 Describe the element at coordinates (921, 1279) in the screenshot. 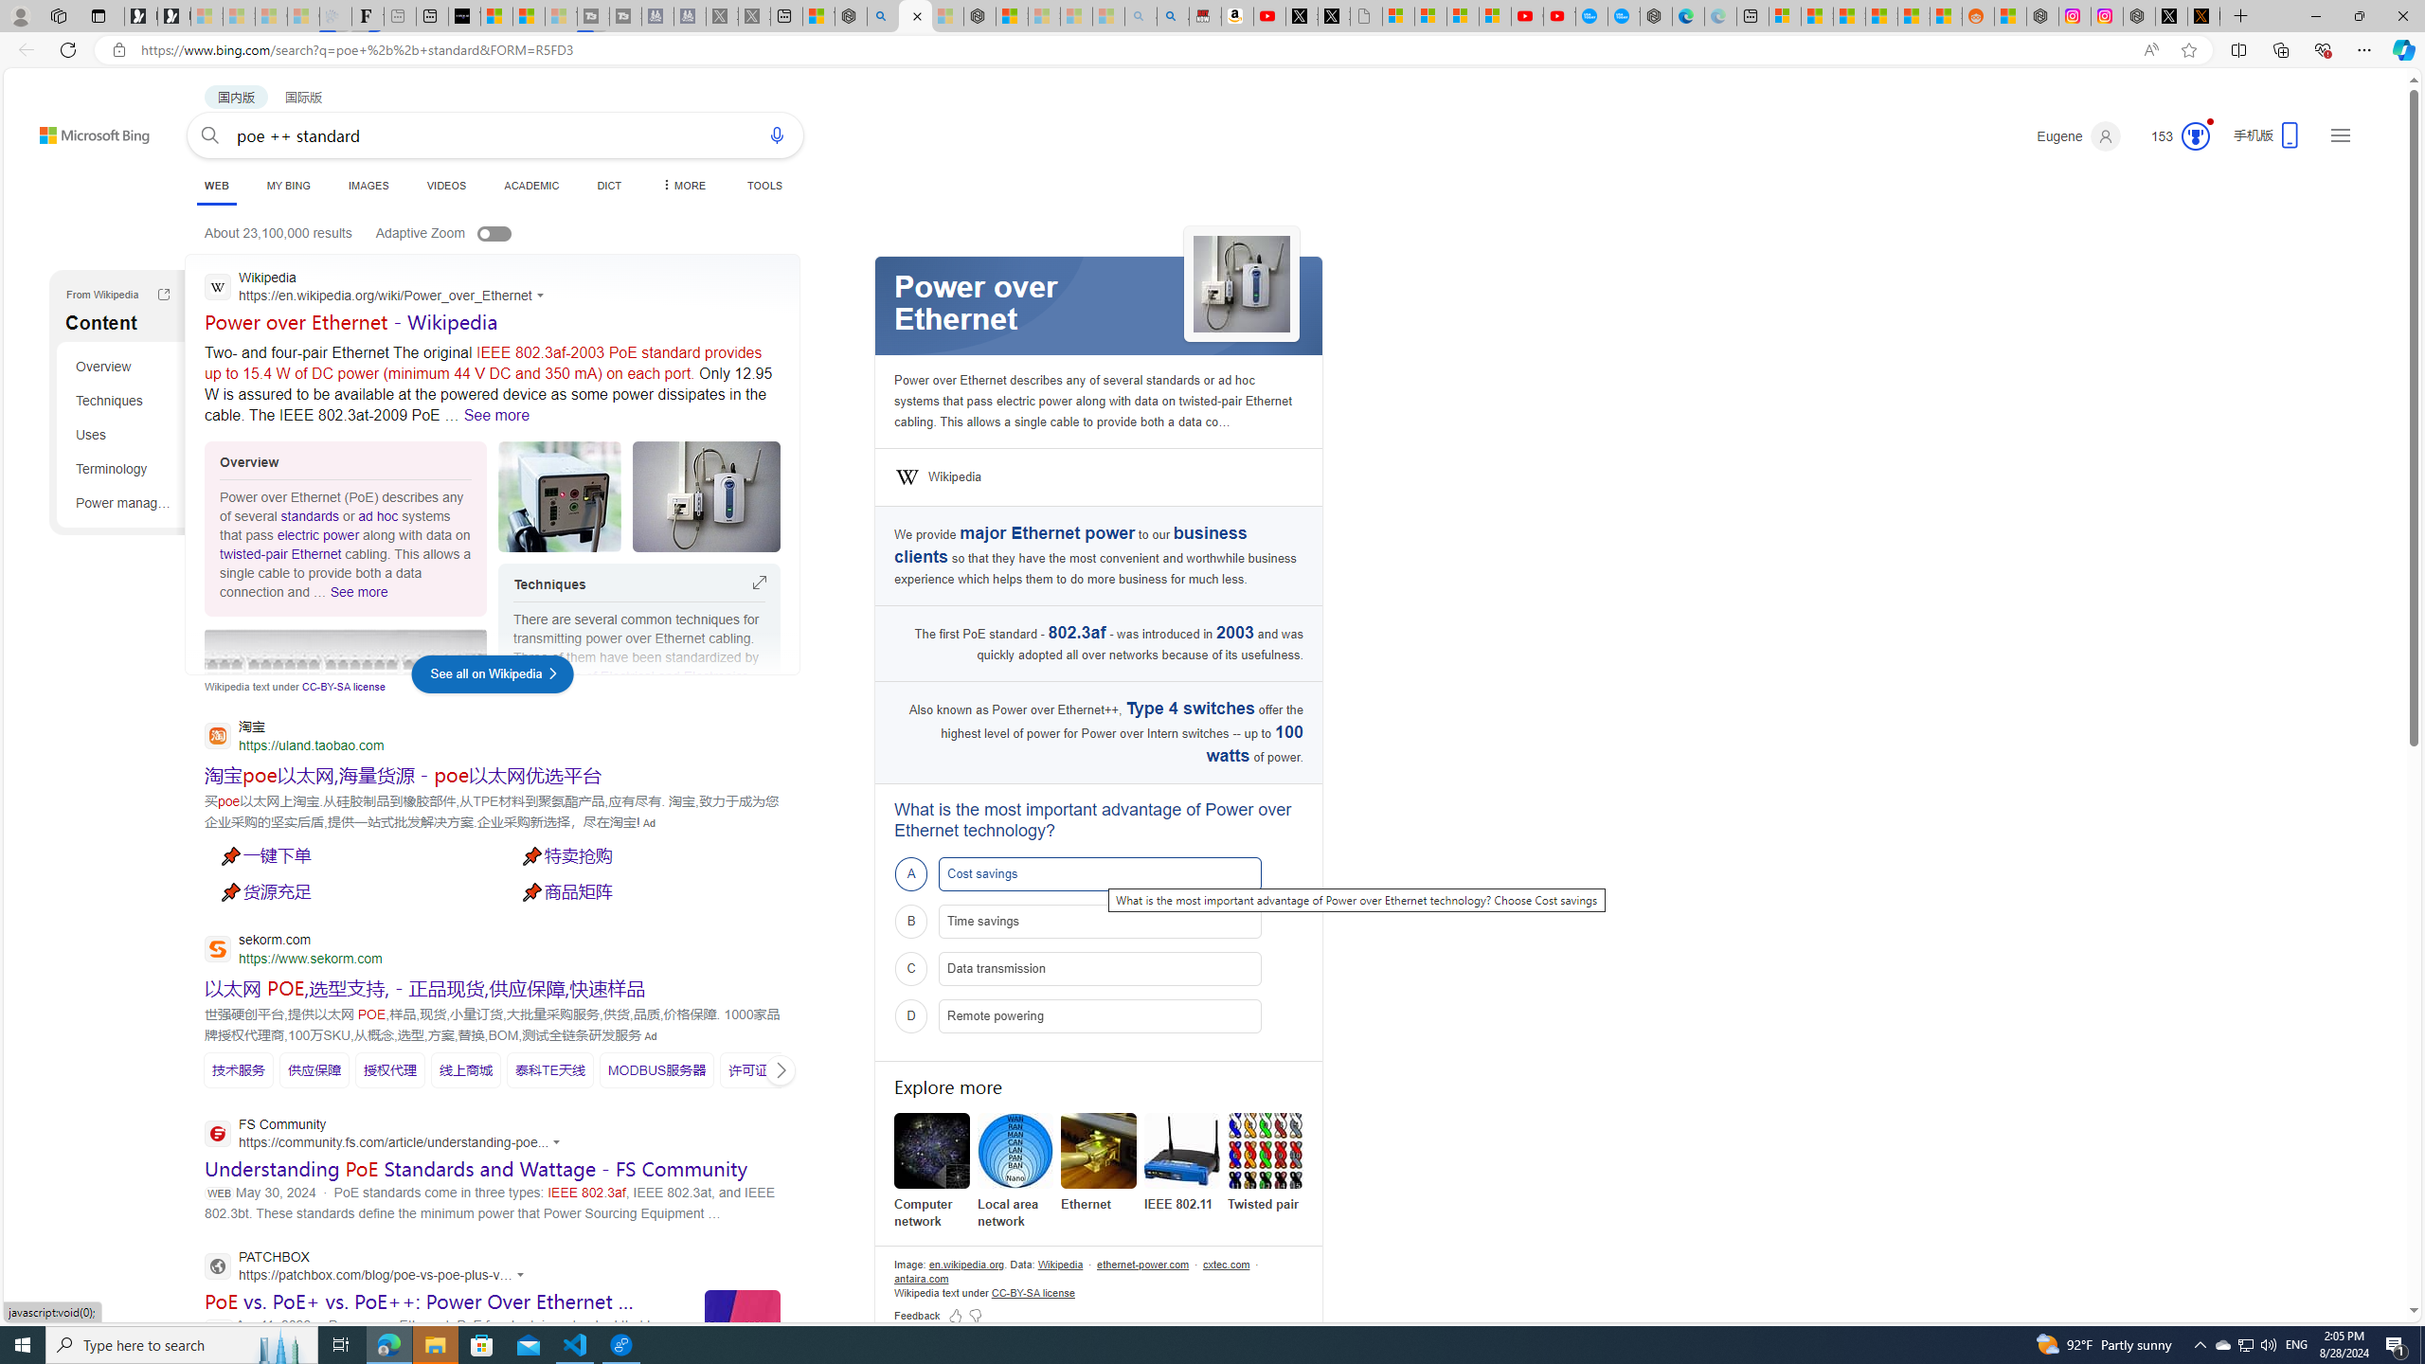

I see `Data attribution antaira.com` at that location.